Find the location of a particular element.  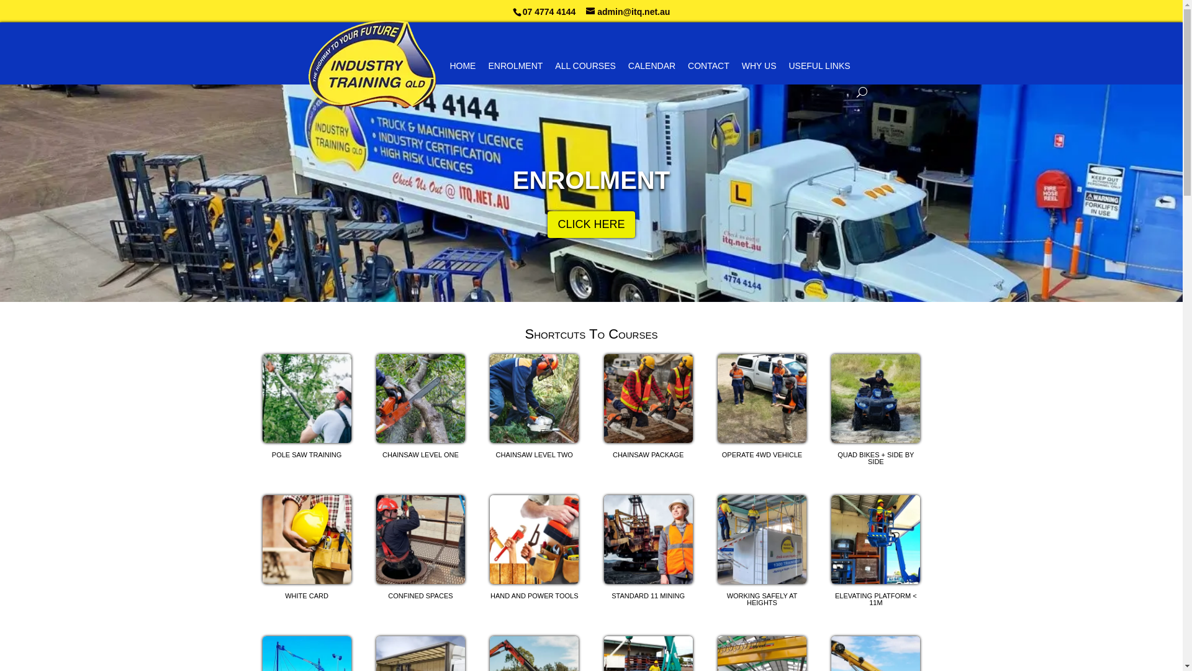

CLICK HERE is located at coordinates (591, 225).